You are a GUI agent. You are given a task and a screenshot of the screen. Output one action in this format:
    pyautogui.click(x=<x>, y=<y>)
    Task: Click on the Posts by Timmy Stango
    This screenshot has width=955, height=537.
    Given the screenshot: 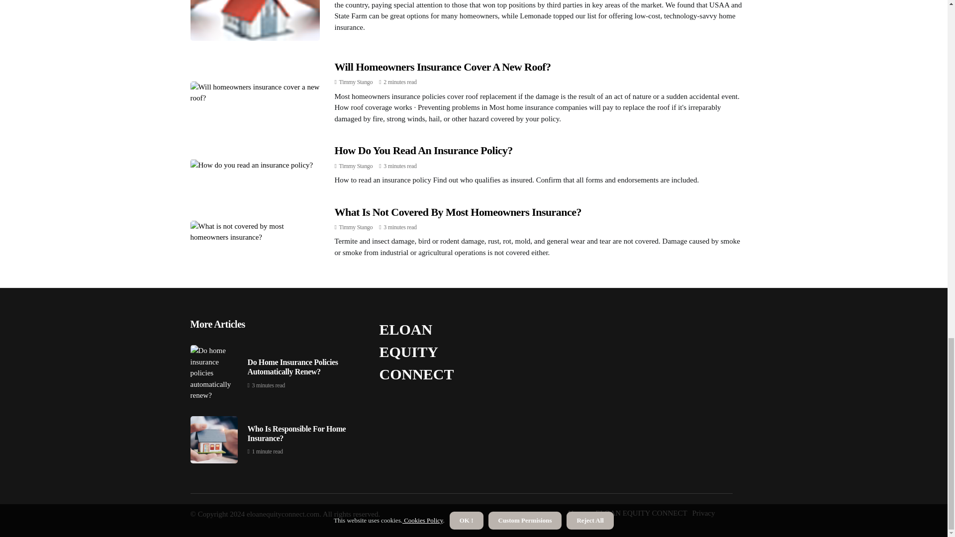 What is the action you would take?
    pyautogui.click(x=356, y=166)
    